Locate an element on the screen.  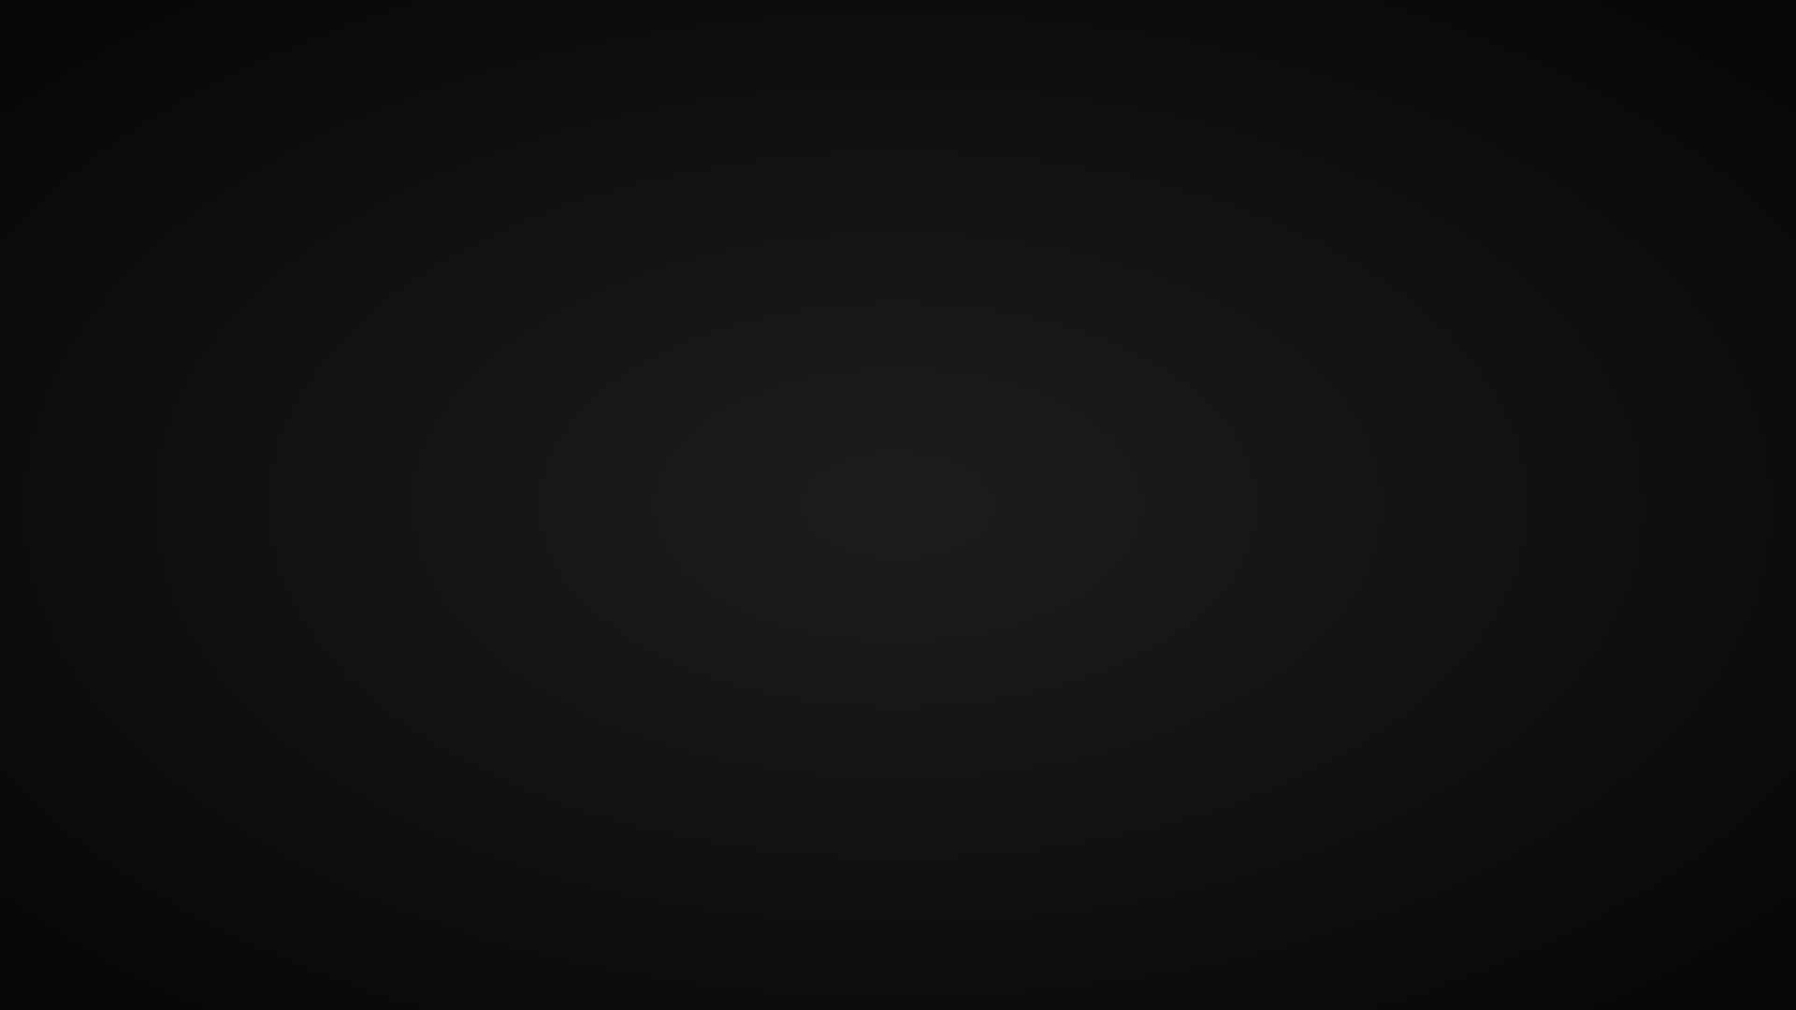
TESTIMONIAL is located at coordinates (1512, 50).